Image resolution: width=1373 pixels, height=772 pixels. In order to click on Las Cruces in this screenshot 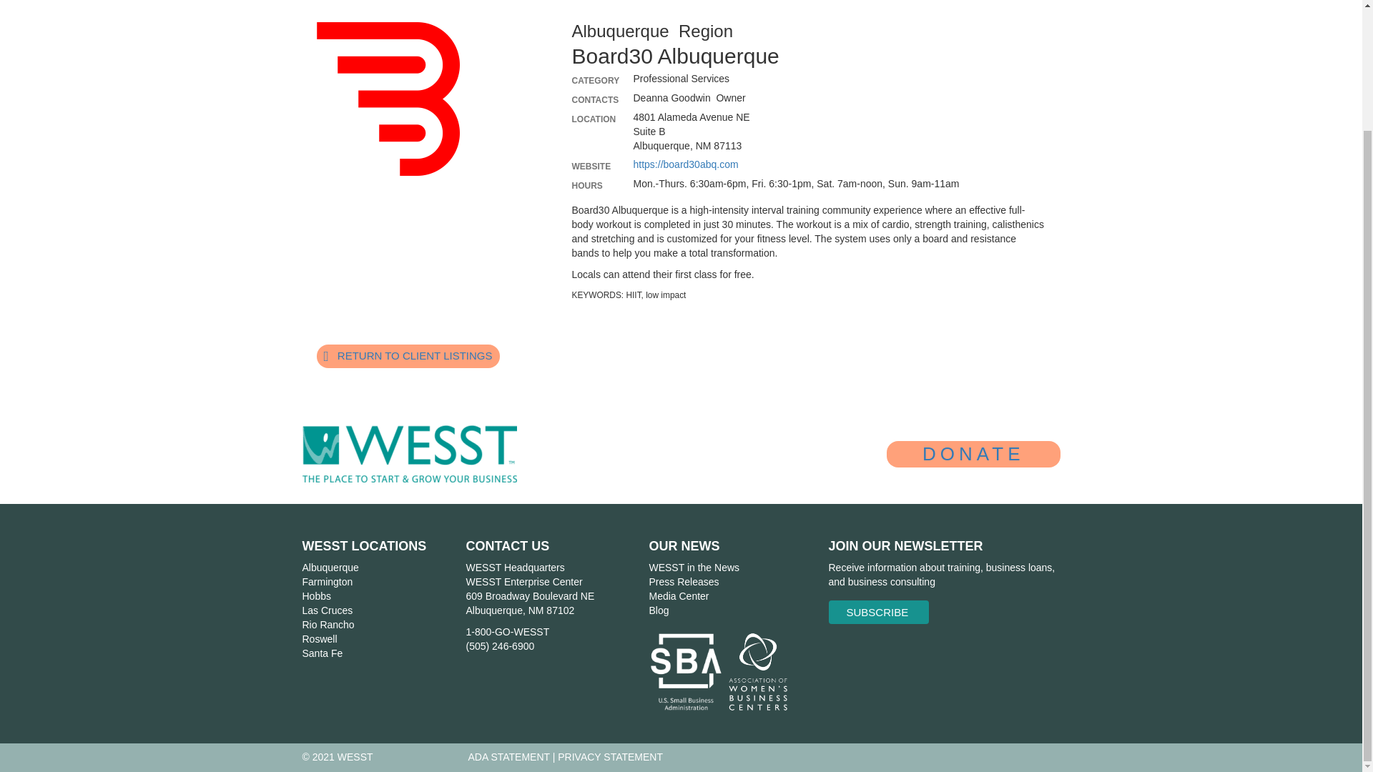, I will do `click(328, 610)`.